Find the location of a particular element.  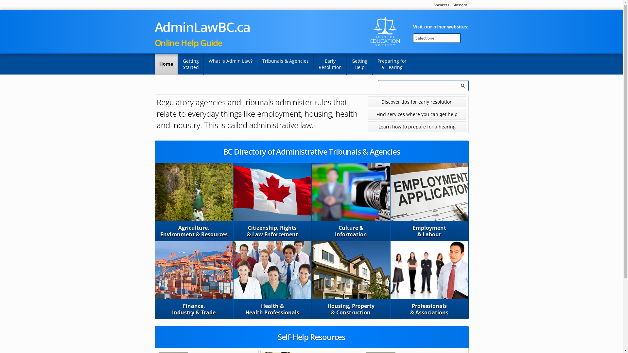

Enter the terms you wish to search for. is located at coordinates (423, 86).